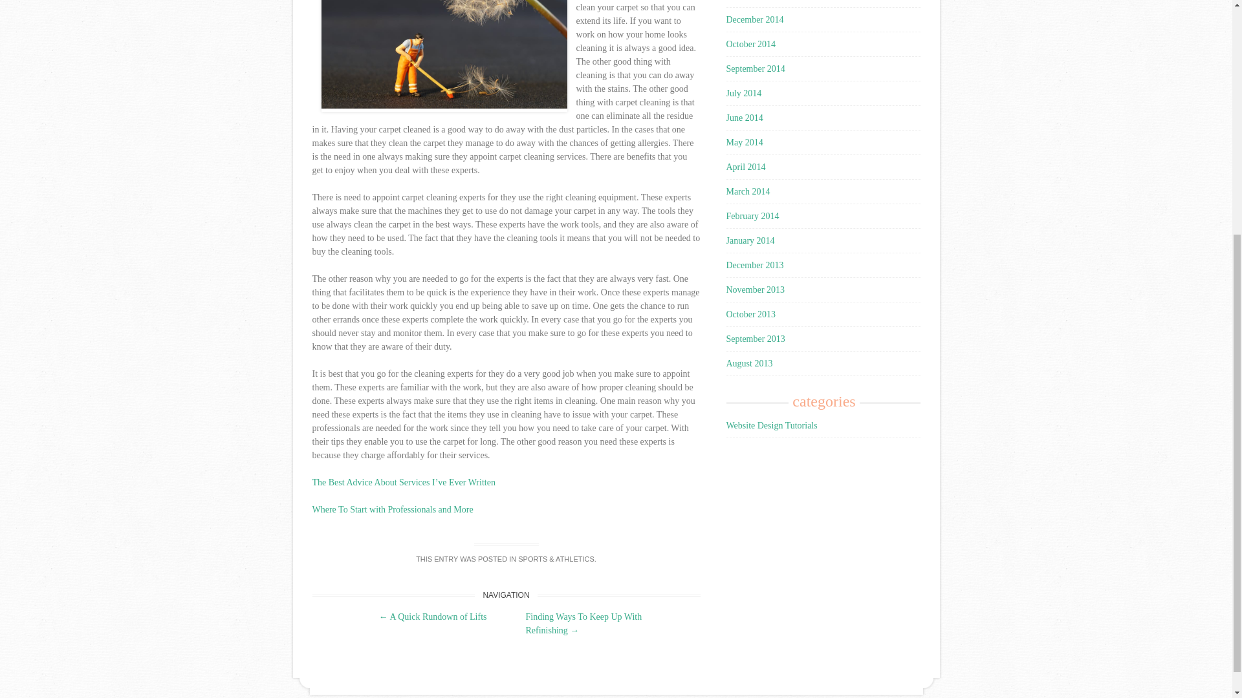 Image resolution: width=1242 pixels, height=698 pixels. What do you see at coordinates (755, 69) in the screenshot?
I see `September 2014` at bounding box center [755, 69].